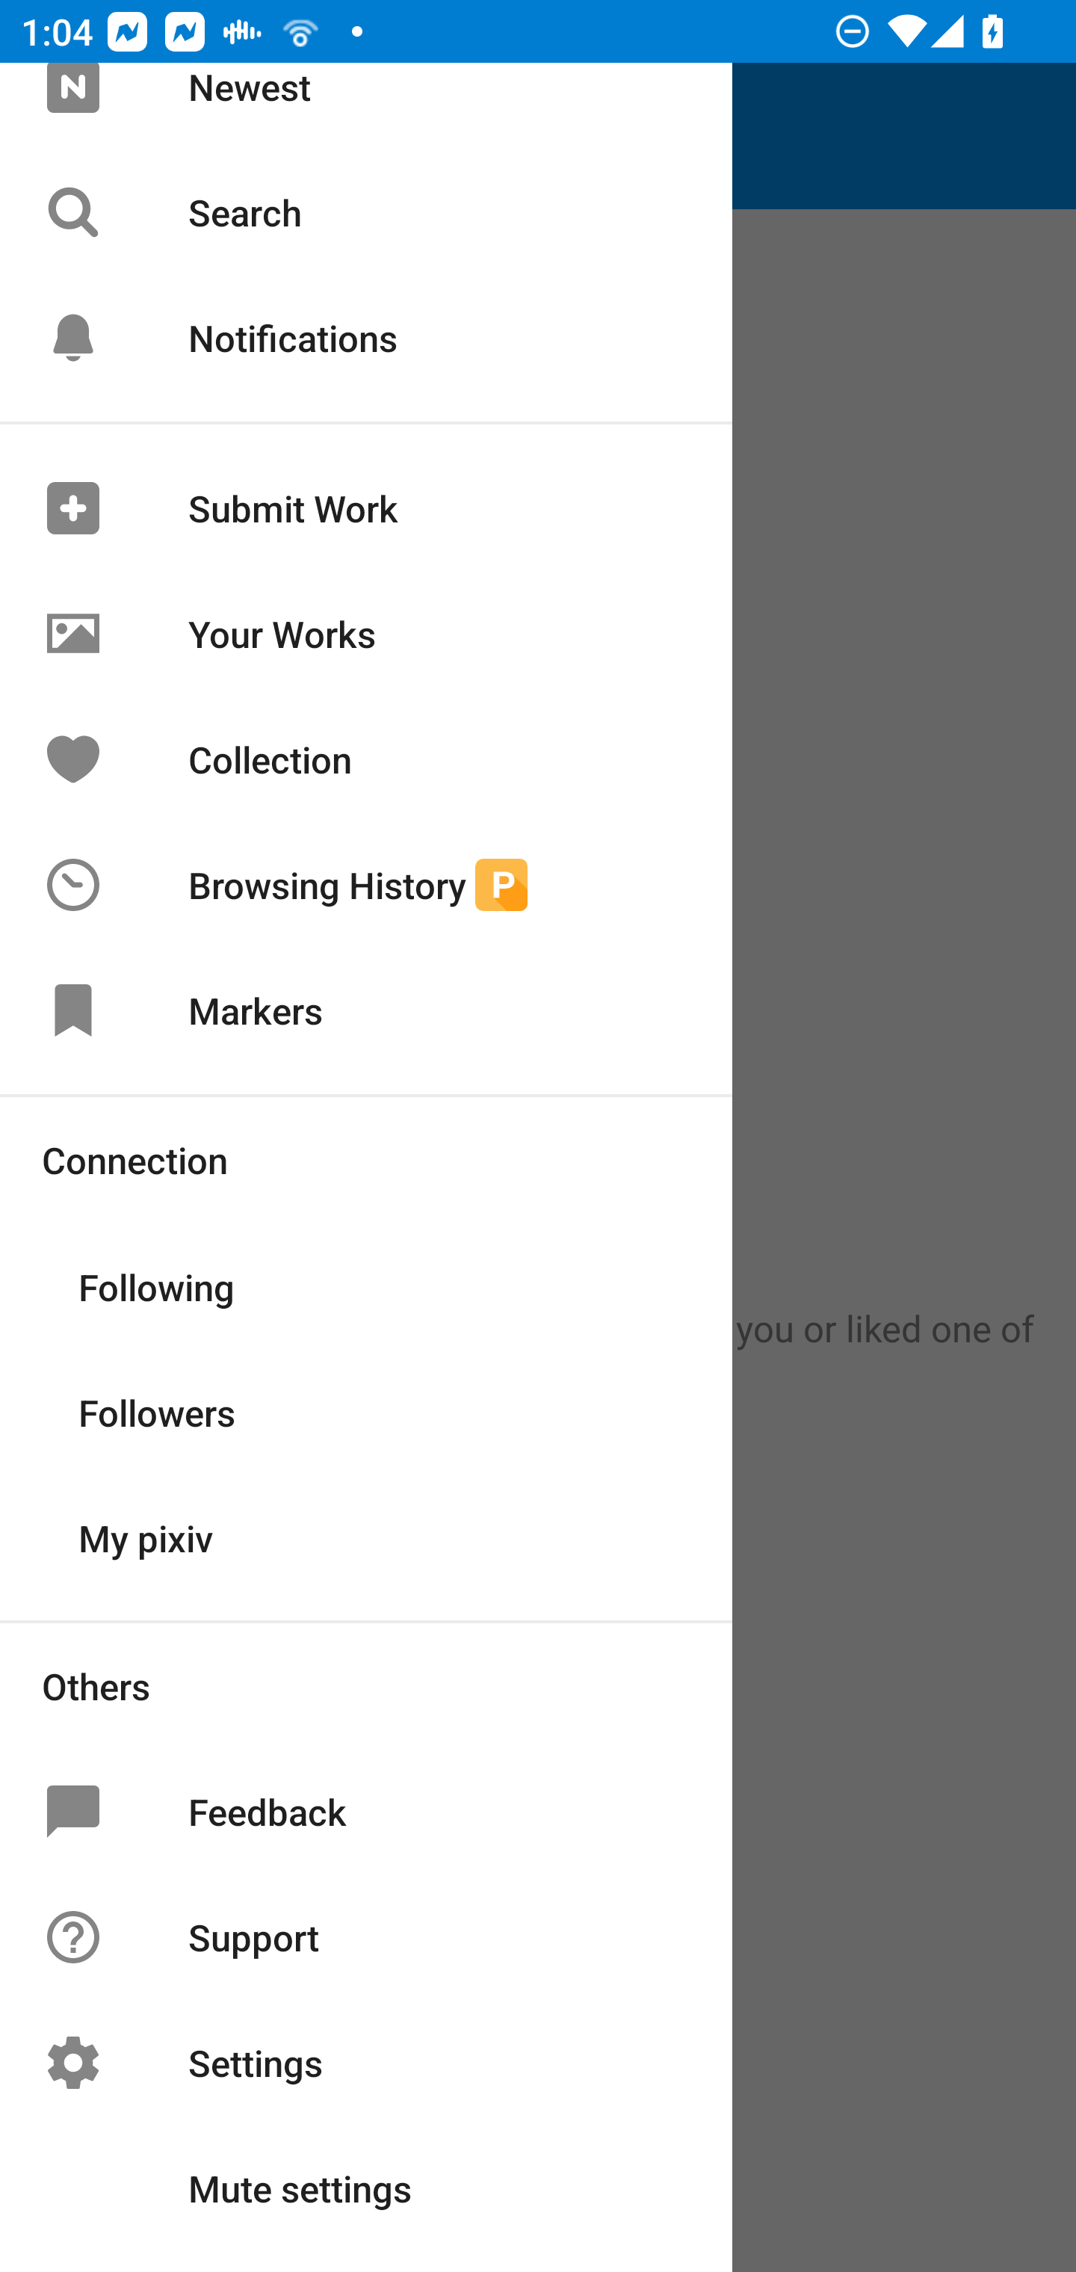  I want to click on 　My pixiv, so click(366, 1537).